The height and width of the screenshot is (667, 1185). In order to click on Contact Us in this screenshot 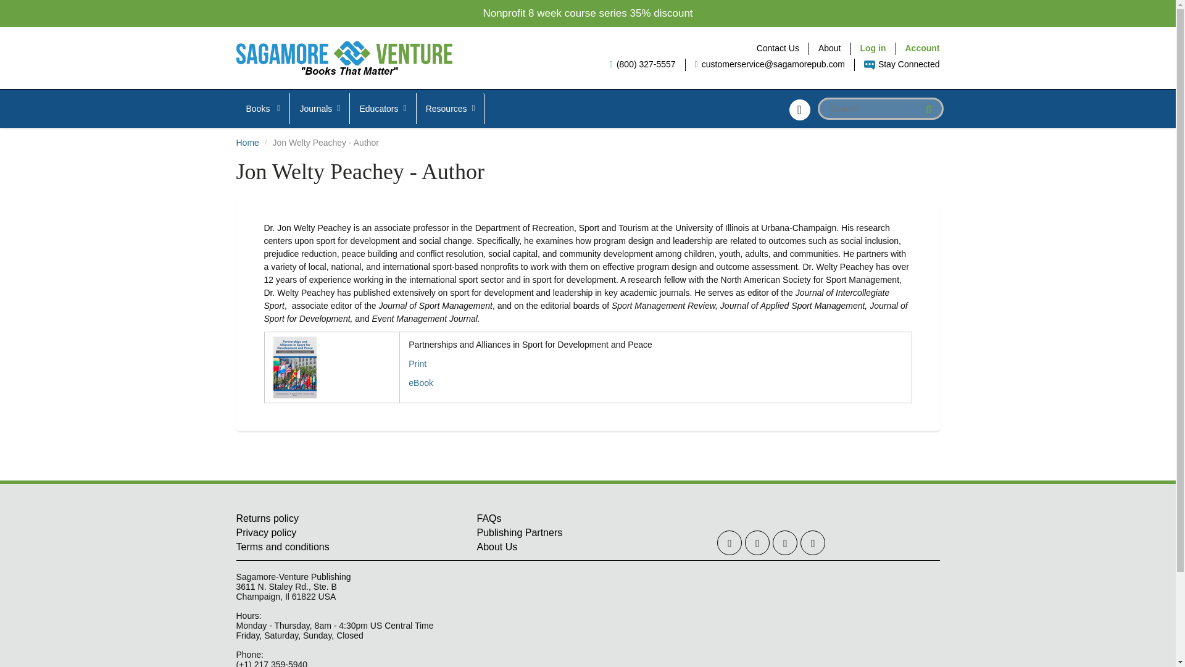, I will do `click(778, 48)`.